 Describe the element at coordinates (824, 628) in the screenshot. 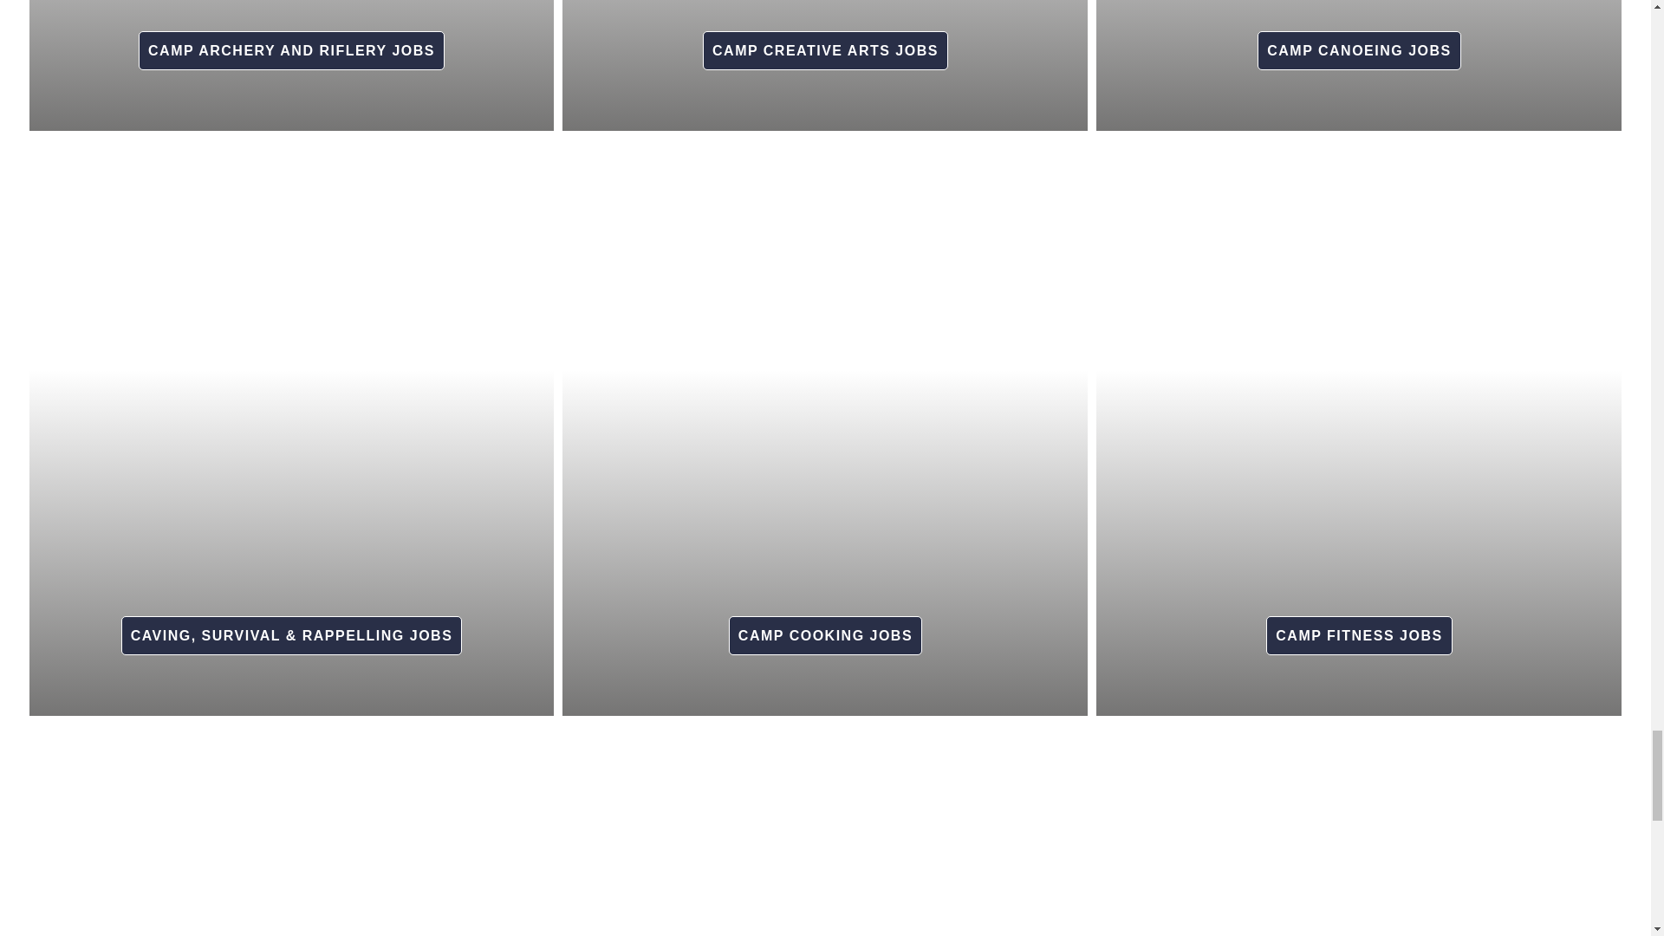

I see `CAMP COOKING JOBS` at that location.